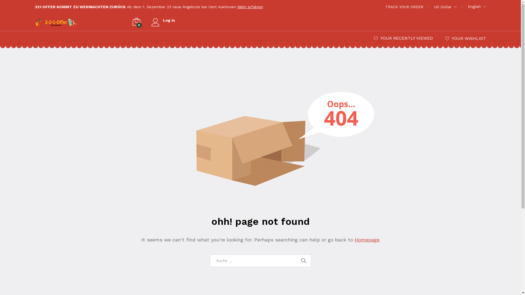 The width and height of the screenshot is (525, 295). Describe the element at coordinates (492, 31) in the screenshot. I see `German` at that location.